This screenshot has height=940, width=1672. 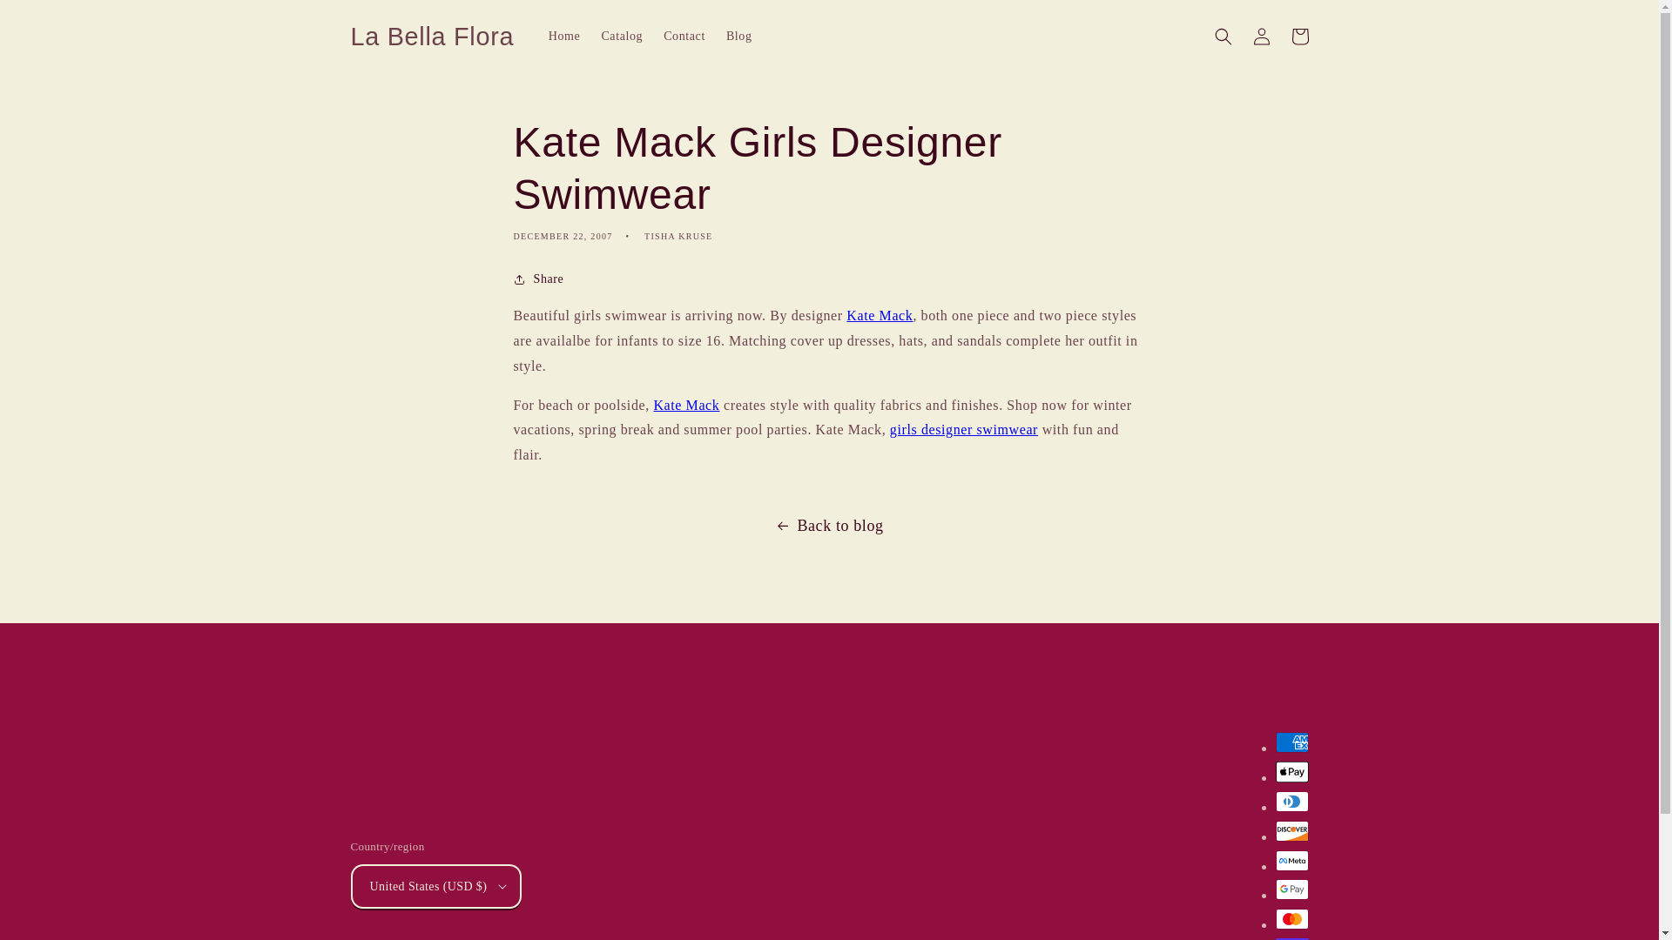 What do you see at coordinates (622, 36) in the screenshot?
I see `Catalog` at bounding box center [622, 36].